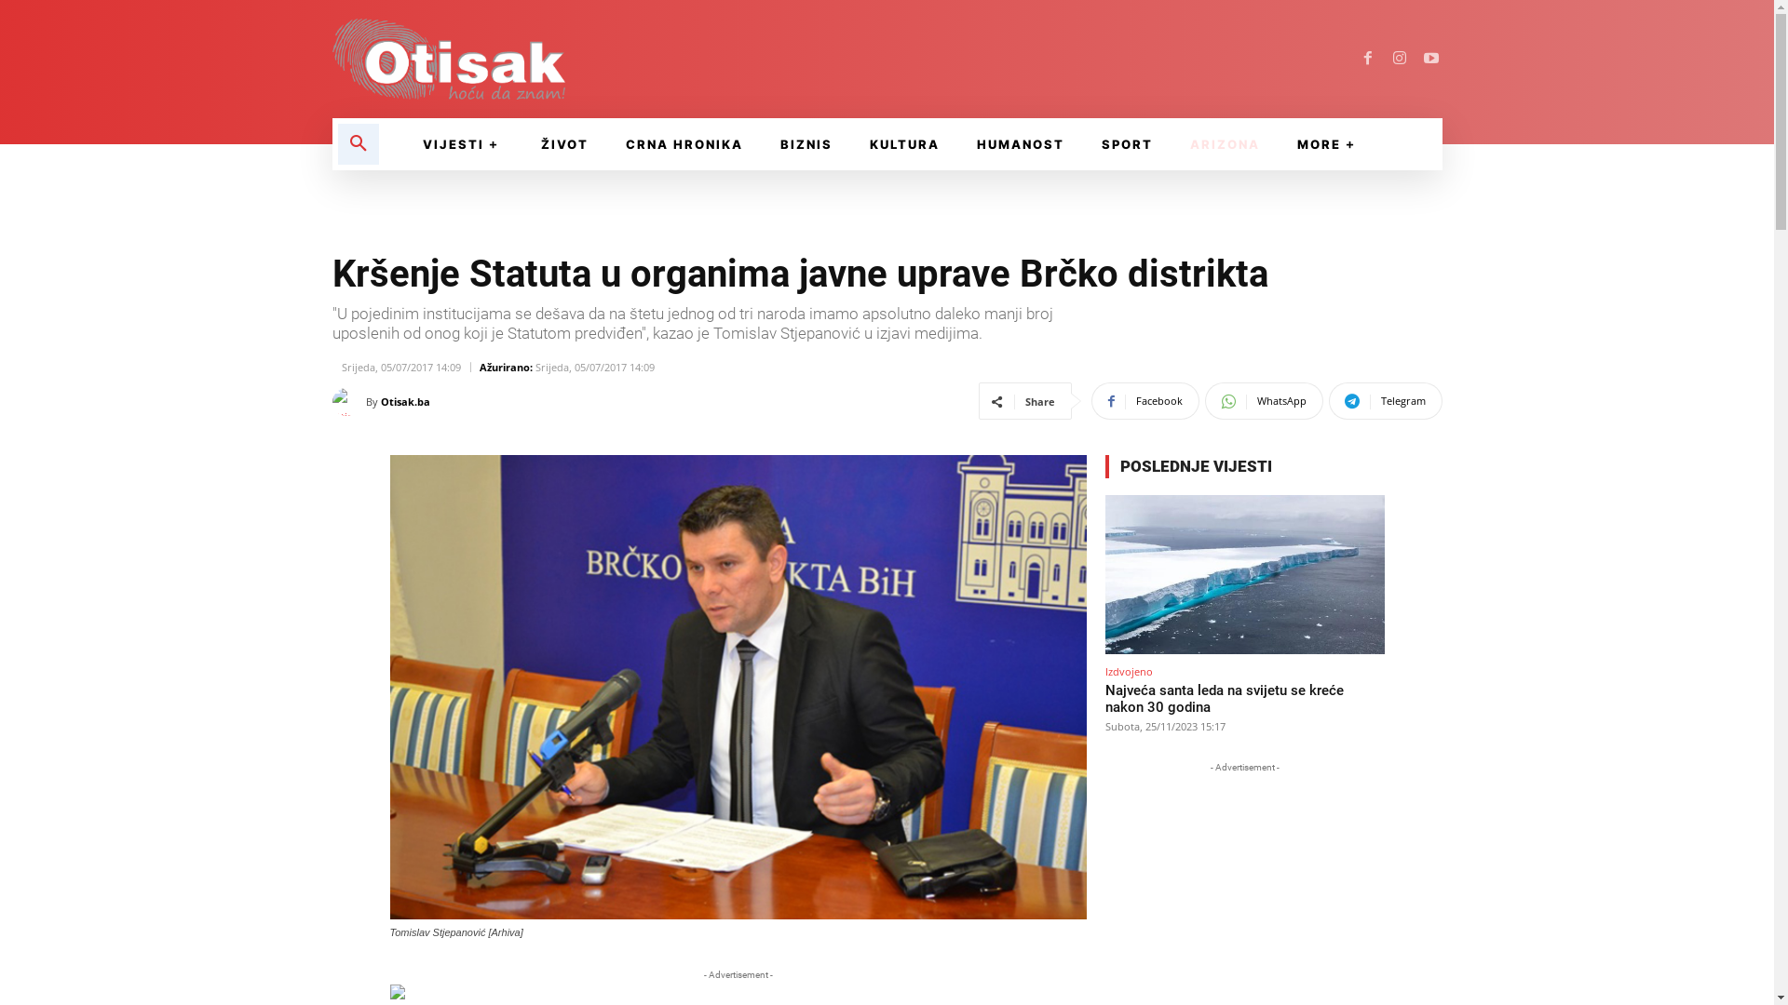 This screenshot has height=1005, width=1788. Describe the element at coordinates (1265, 401) in the screenshot. I see `WhatsApp` at that location.